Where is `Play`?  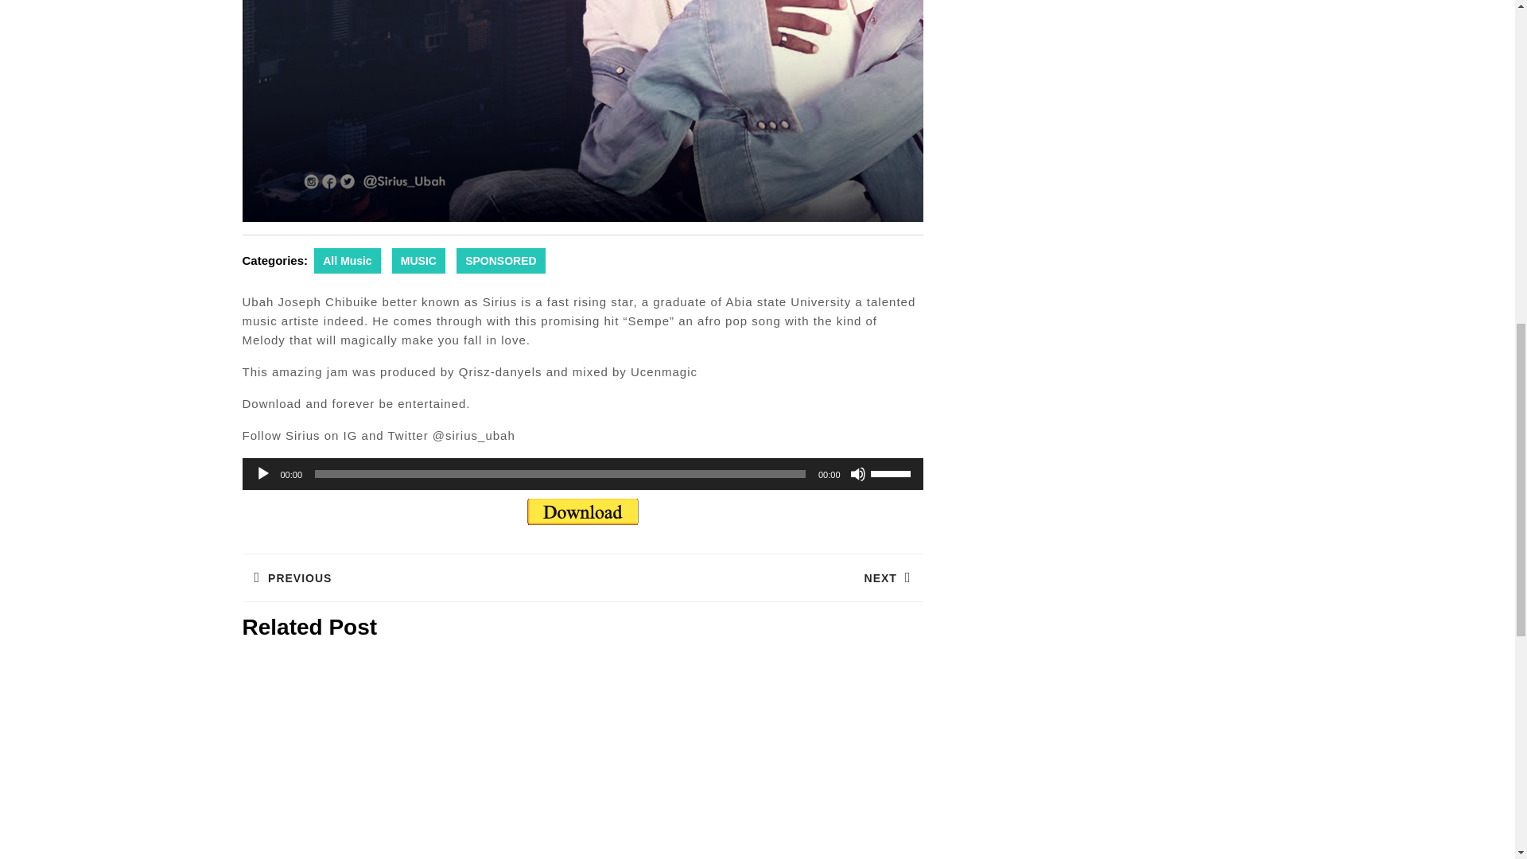 Play is located at coordinates (262, 474).